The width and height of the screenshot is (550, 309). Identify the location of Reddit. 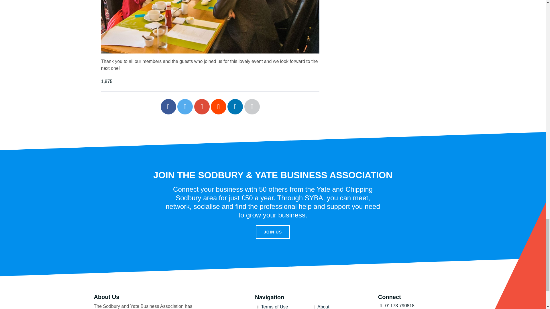
(218, 106).